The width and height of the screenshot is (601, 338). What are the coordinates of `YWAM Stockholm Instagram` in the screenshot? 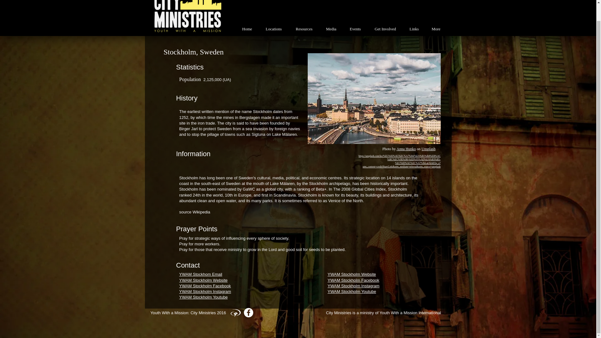 It's located at (353, 286).